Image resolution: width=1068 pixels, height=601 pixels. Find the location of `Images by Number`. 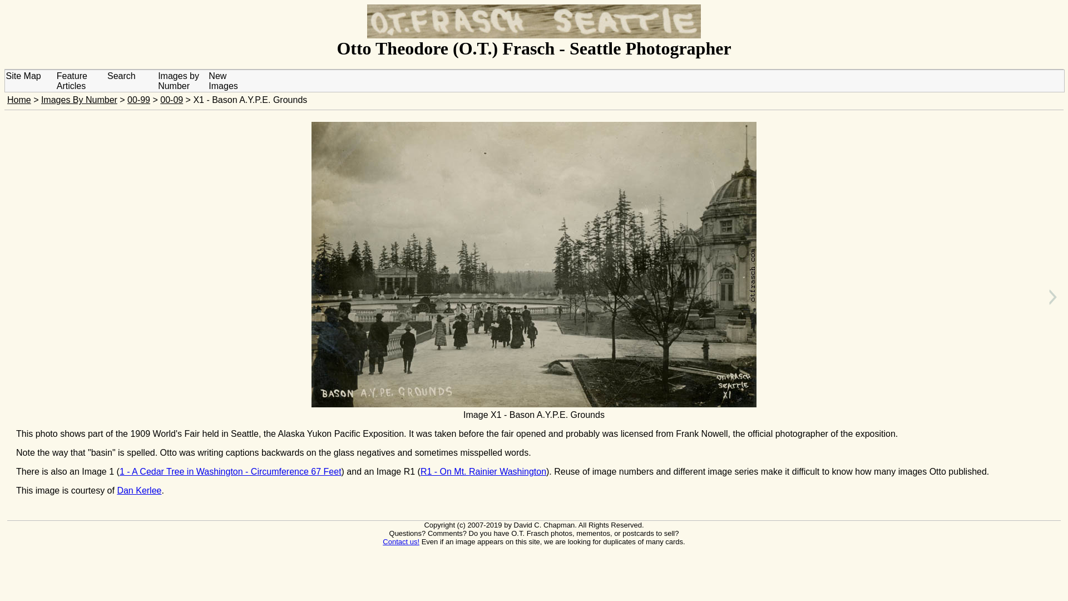

Images by Number is located at coordinates (178, 81).